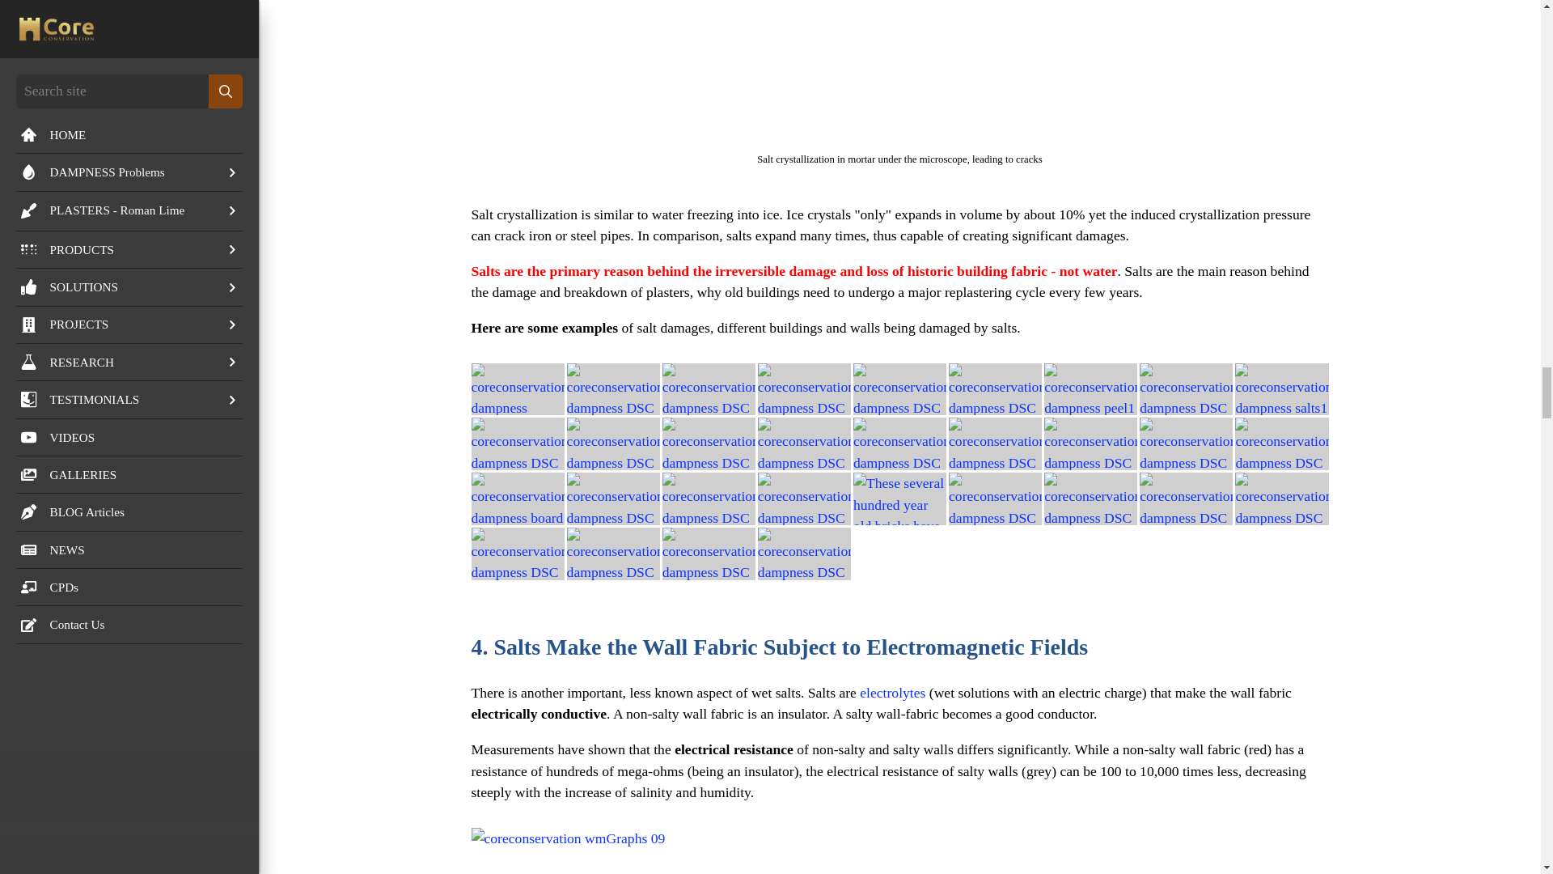  Describe the element at coordinates (709, 390) in the screenshot. I see `The Effect of Salts in Old Buildings 7` at that location.